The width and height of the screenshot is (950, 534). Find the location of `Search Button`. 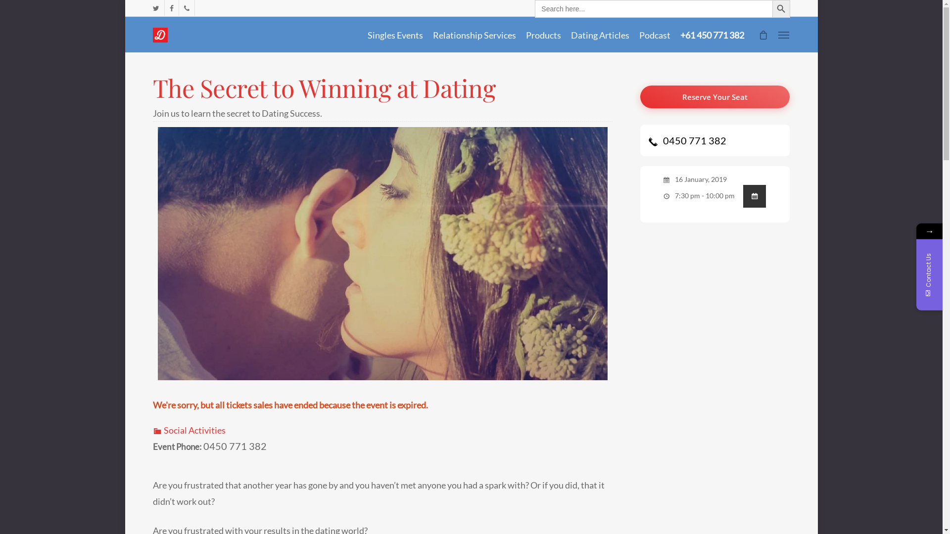

Search Button is located at coordinates (781, 9).